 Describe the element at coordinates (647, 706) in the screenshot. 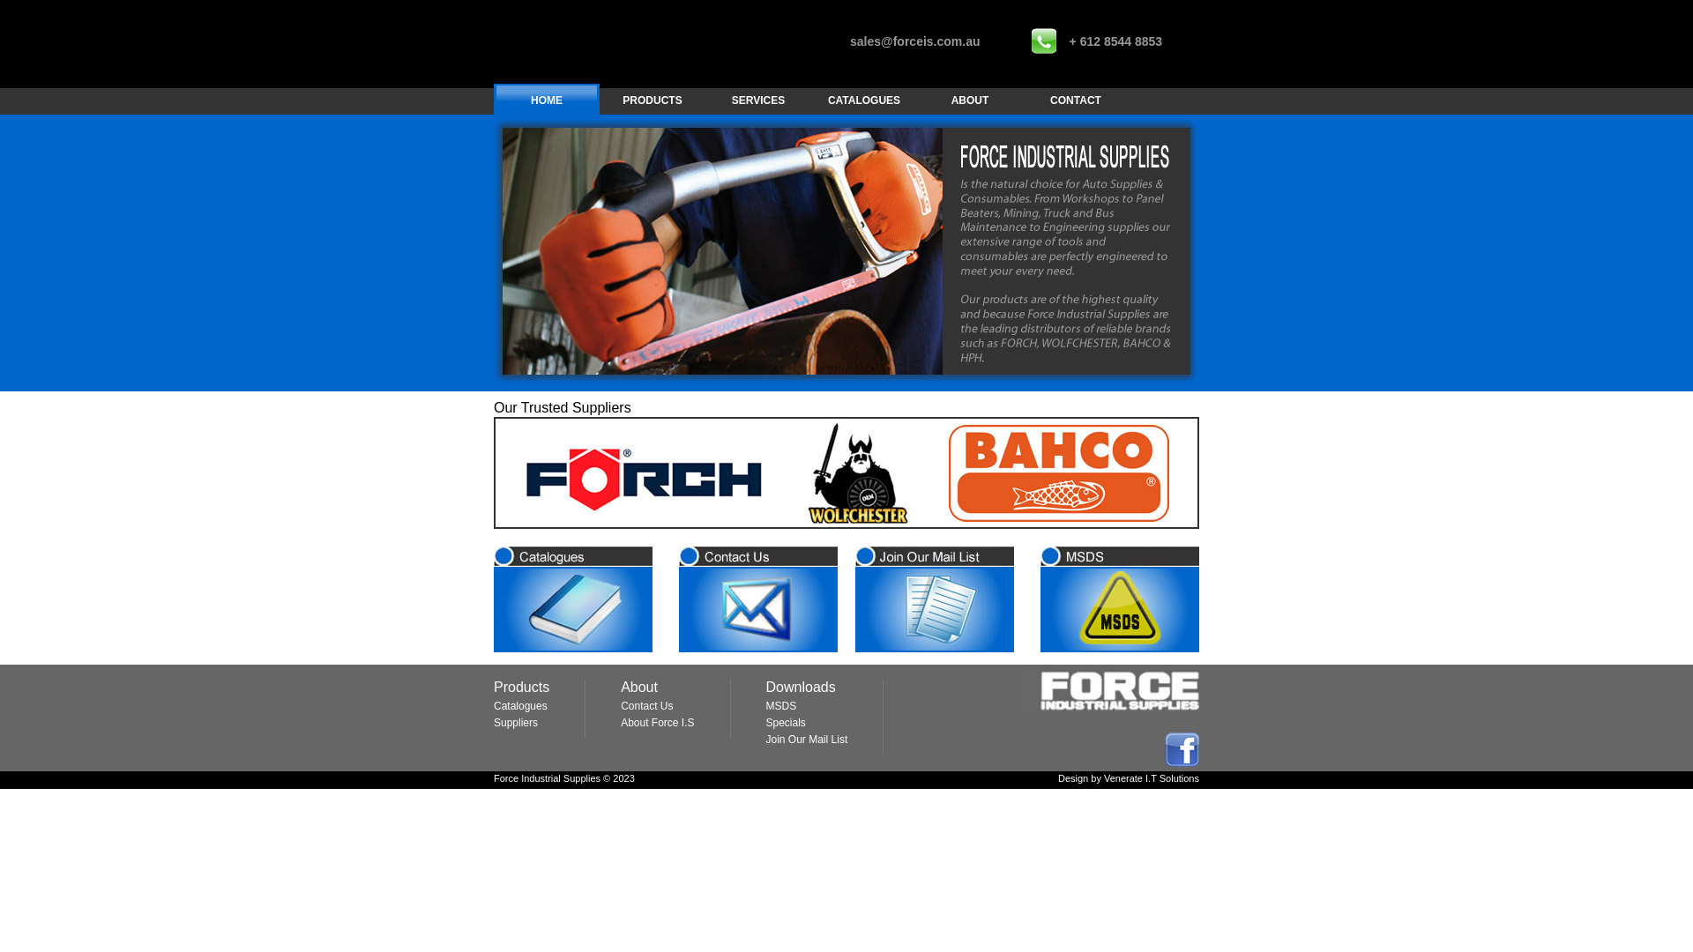

I see `Contact Us` at that location.